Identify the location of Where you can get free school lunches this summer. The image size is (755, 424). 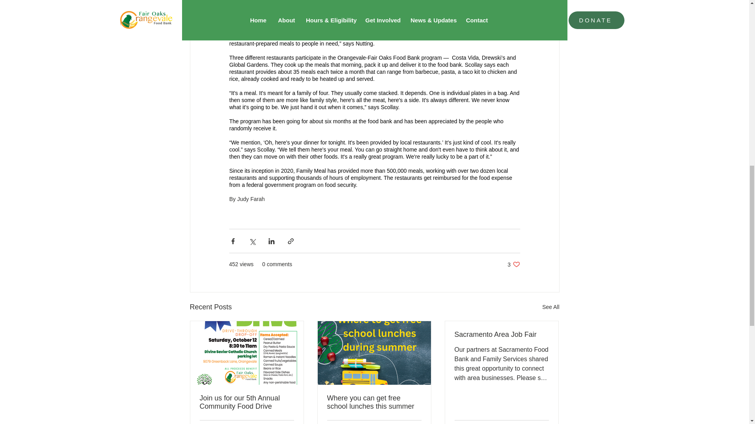
(514, 264).